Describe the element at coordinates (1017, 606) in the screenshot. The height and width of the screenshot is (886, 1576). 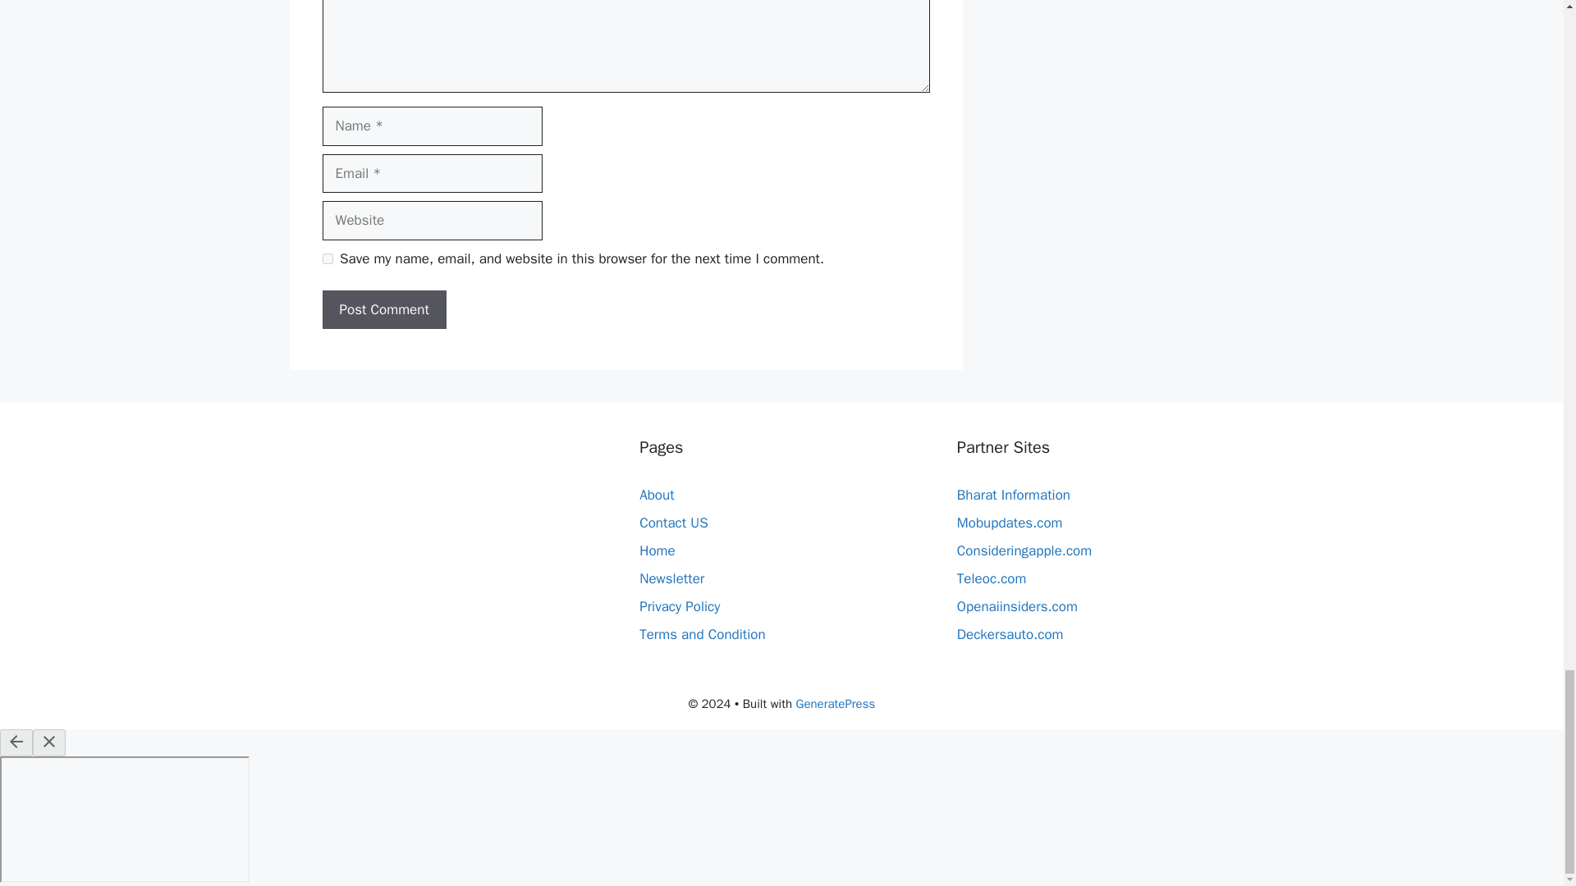
I see `Openaiinsiders.com` at that location.